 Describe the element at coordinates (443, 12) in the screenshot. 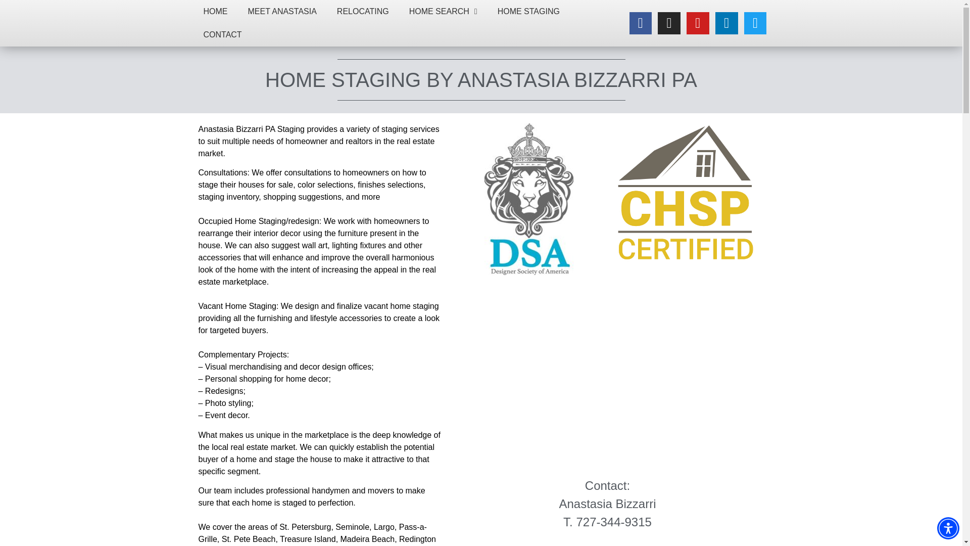

I see `HOME SEARCH` at that location.